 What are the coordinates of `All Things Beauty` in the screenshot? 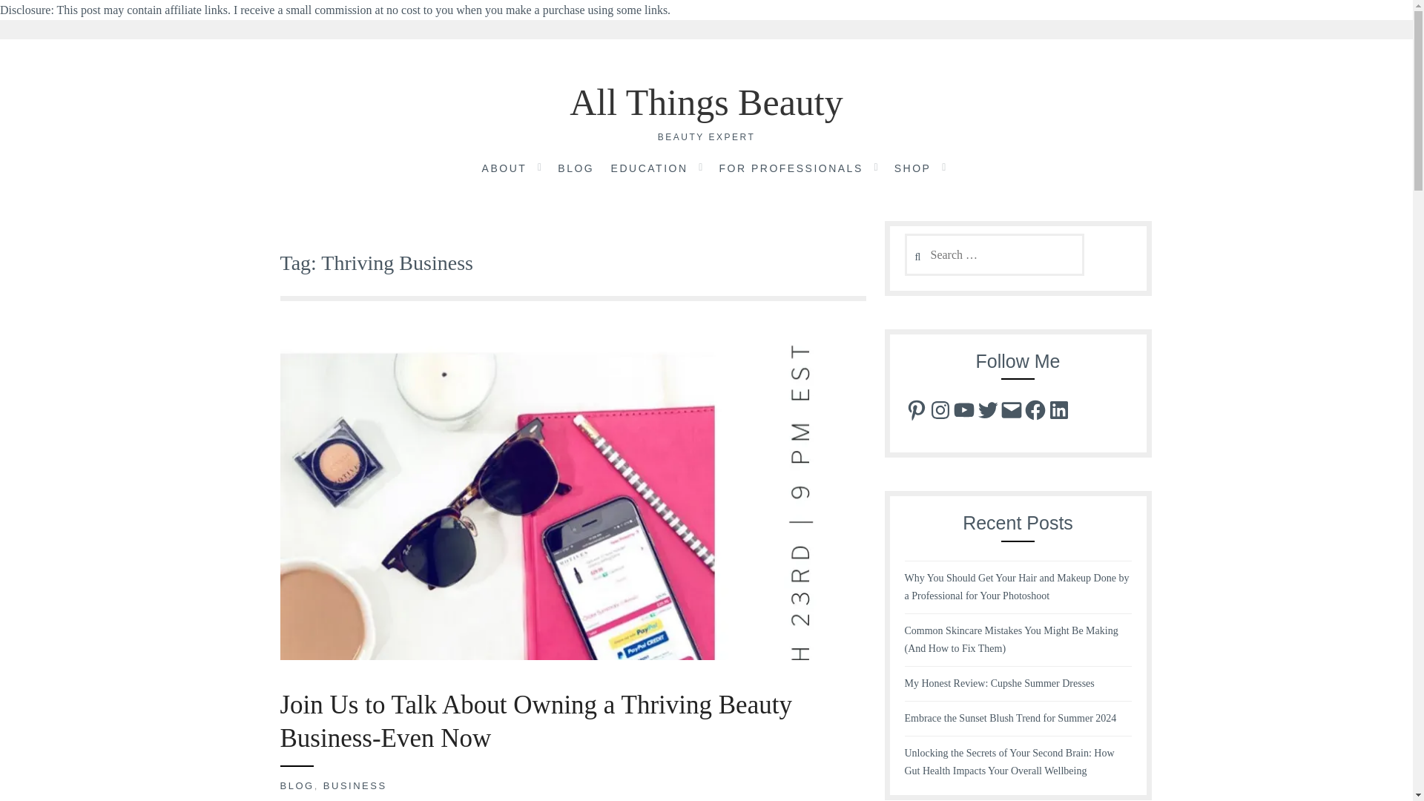 It's located at (706, 102).